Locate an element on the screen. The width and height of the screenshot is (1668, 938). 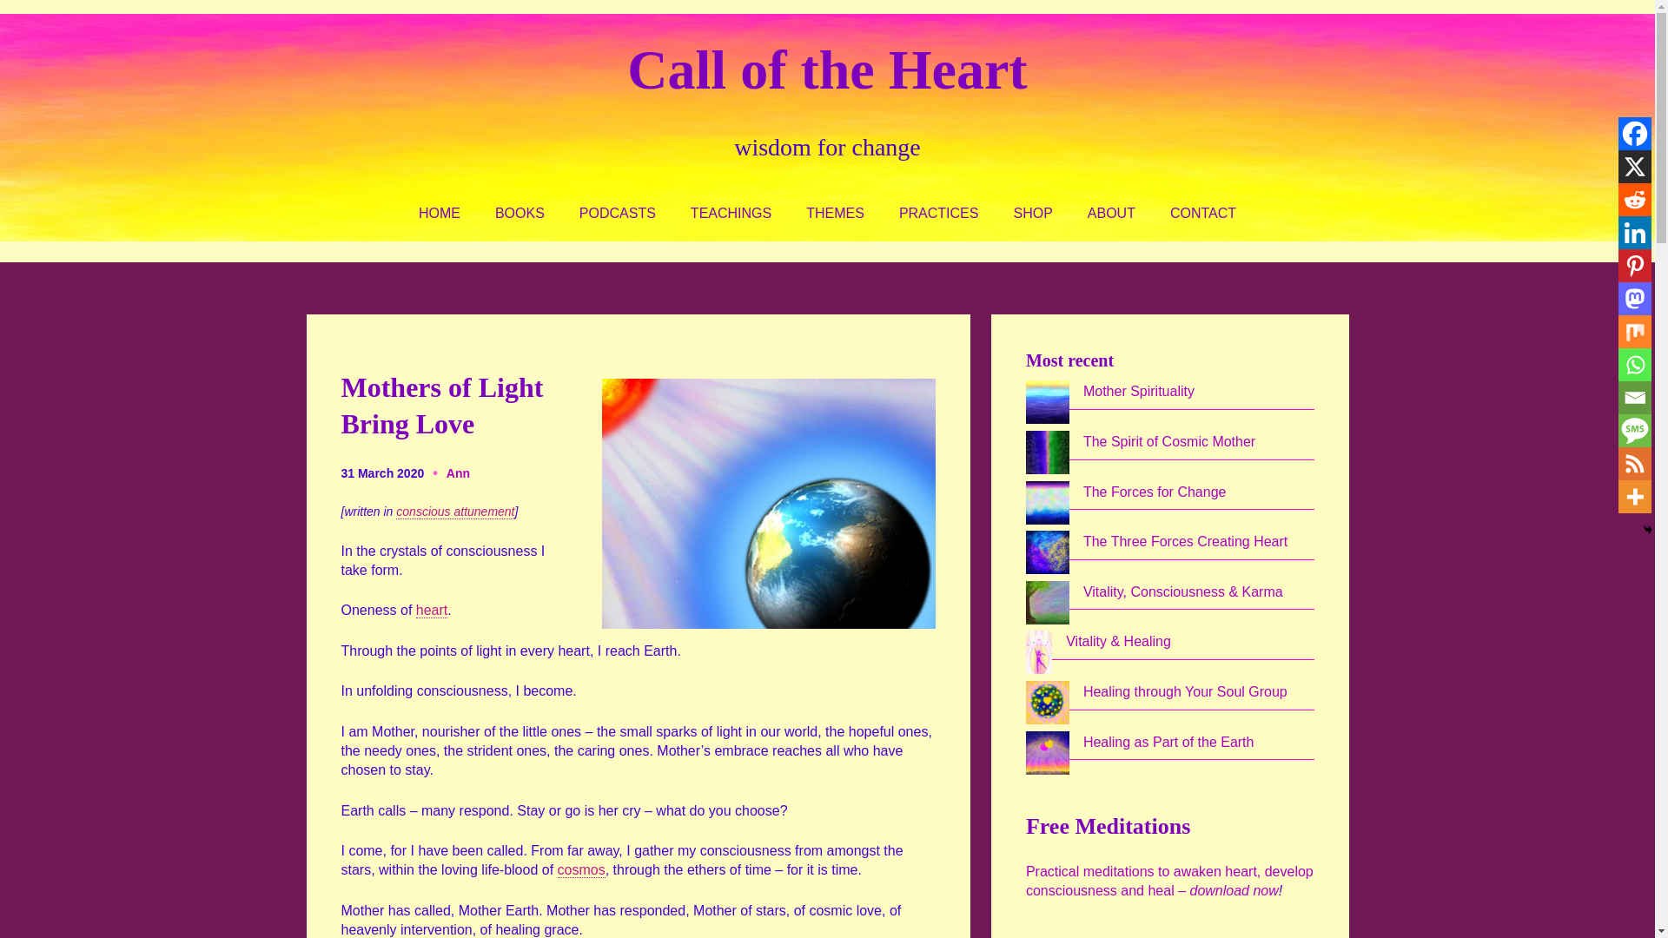
THEMES is located at coordinates (834, 214).